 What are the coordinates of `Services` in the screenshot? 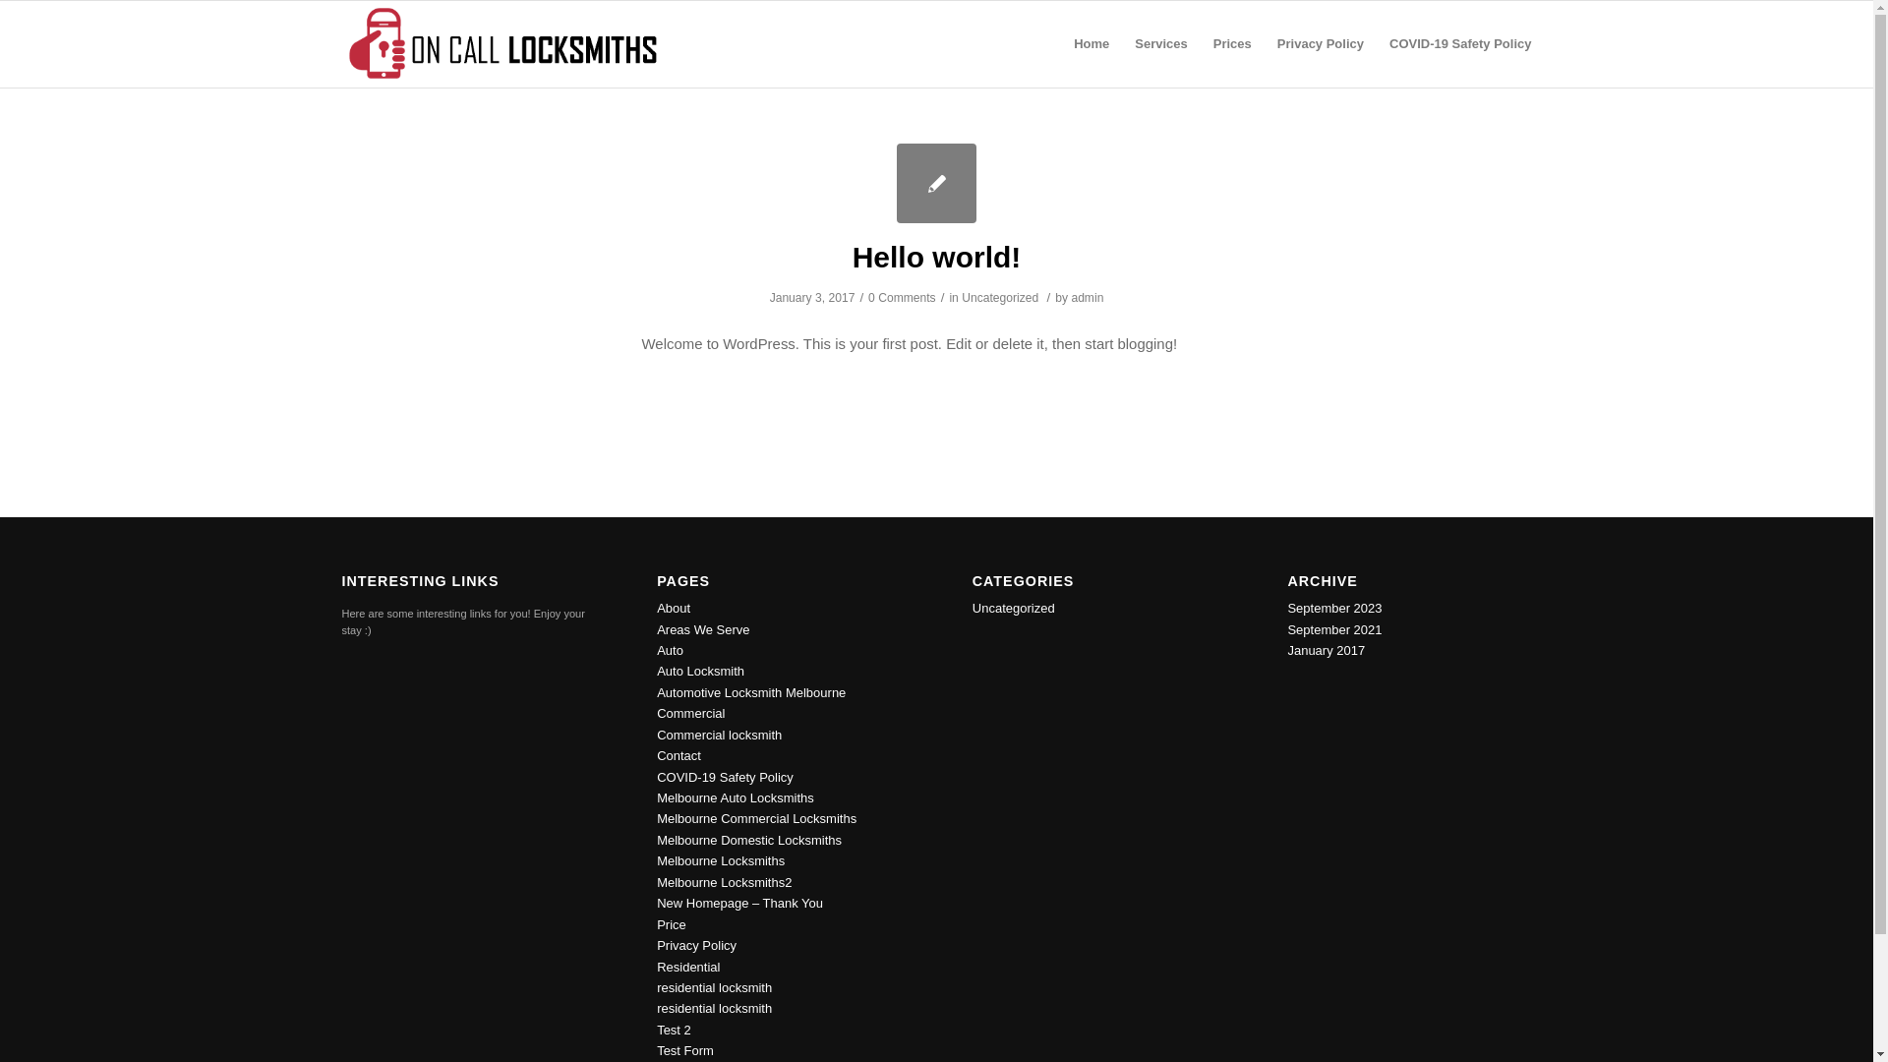 It's located at (1161, 44).